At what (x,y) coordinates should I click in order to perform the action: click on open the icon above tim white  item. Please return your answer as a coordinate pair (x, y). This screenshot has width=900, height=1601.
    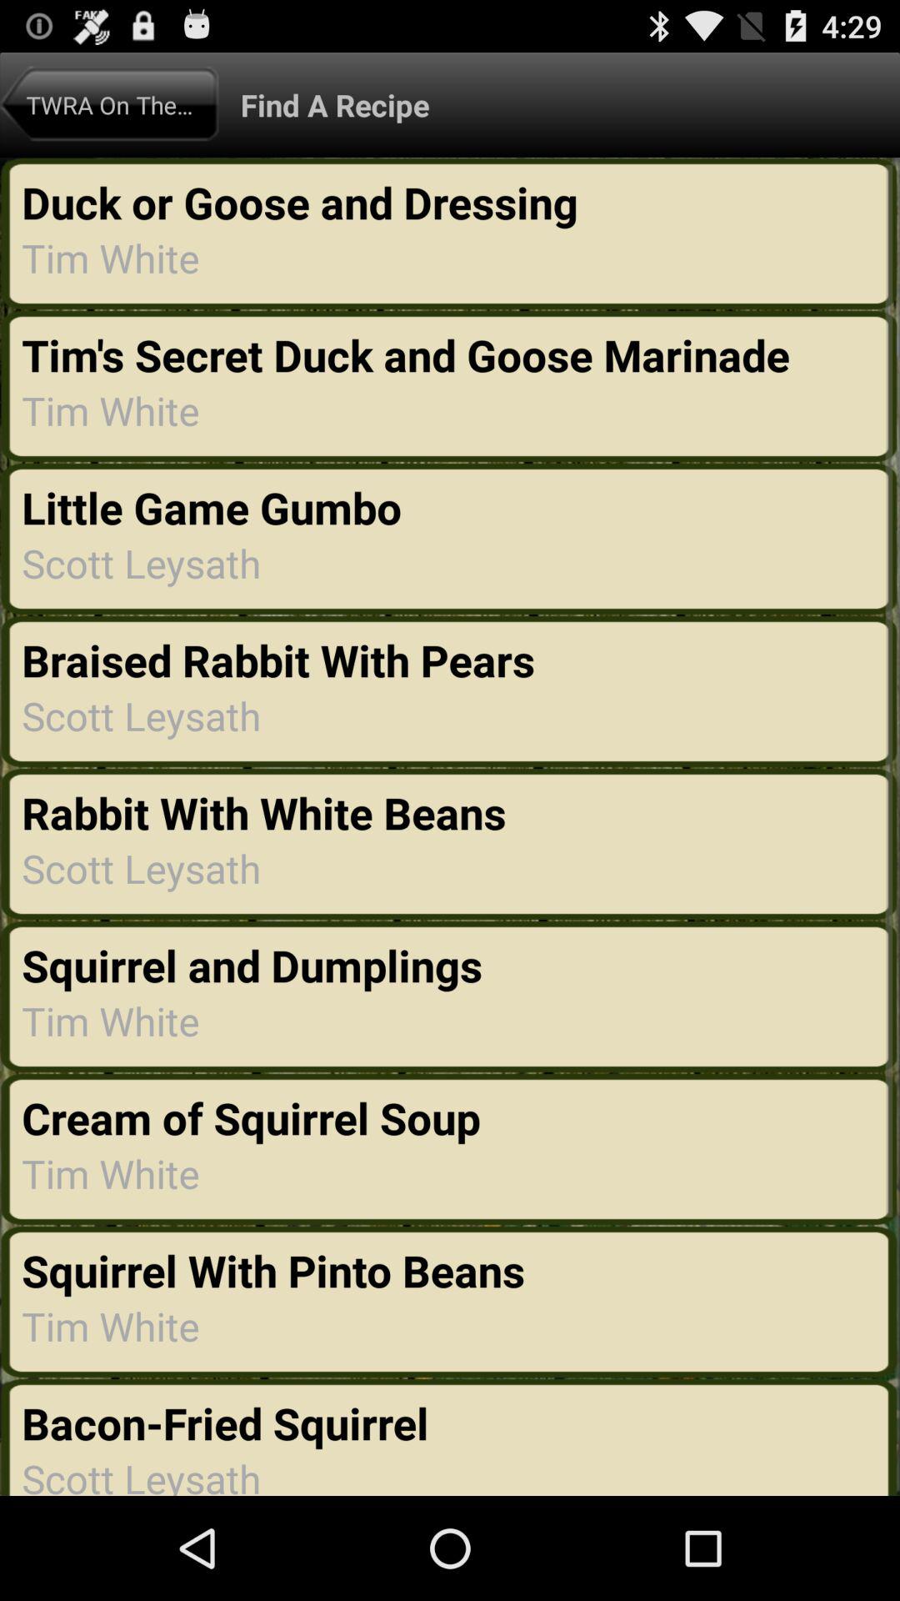
    Looking at the image, I should click on (257, 1117).